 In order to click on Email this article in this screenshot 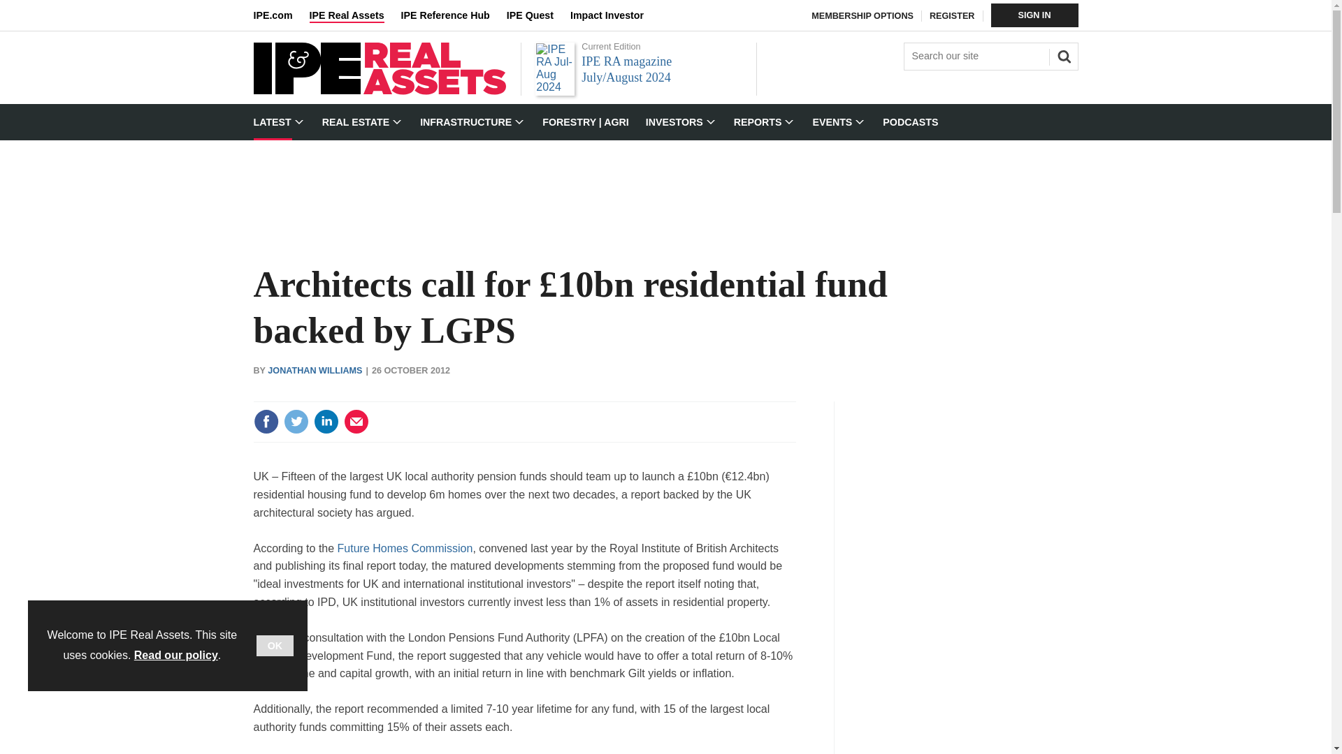, I will do `click(356, 422)`.